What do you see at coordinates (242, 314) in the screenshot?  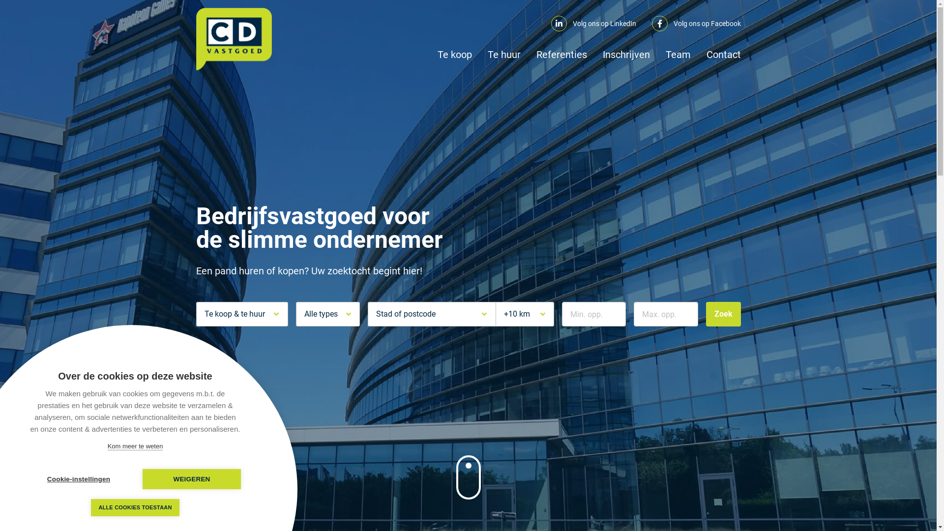 I see `Te koop & te huur` at bounding box center [242, 314].